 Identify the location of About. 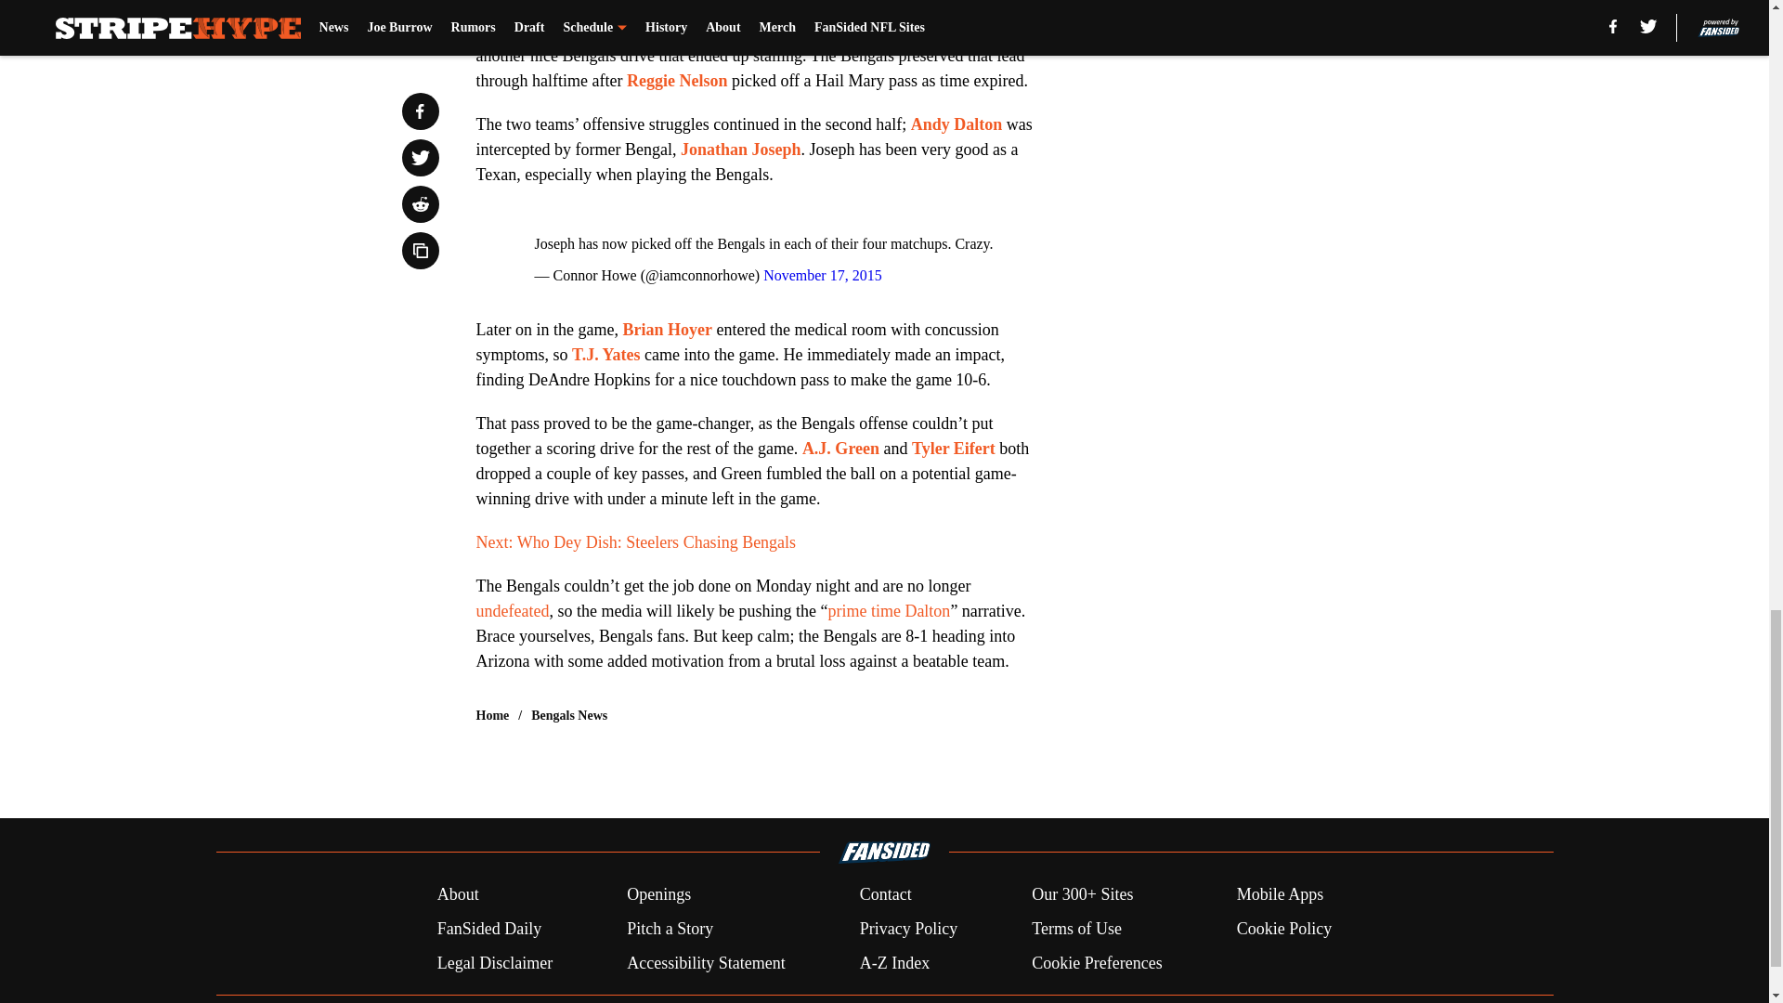
(458, 895).